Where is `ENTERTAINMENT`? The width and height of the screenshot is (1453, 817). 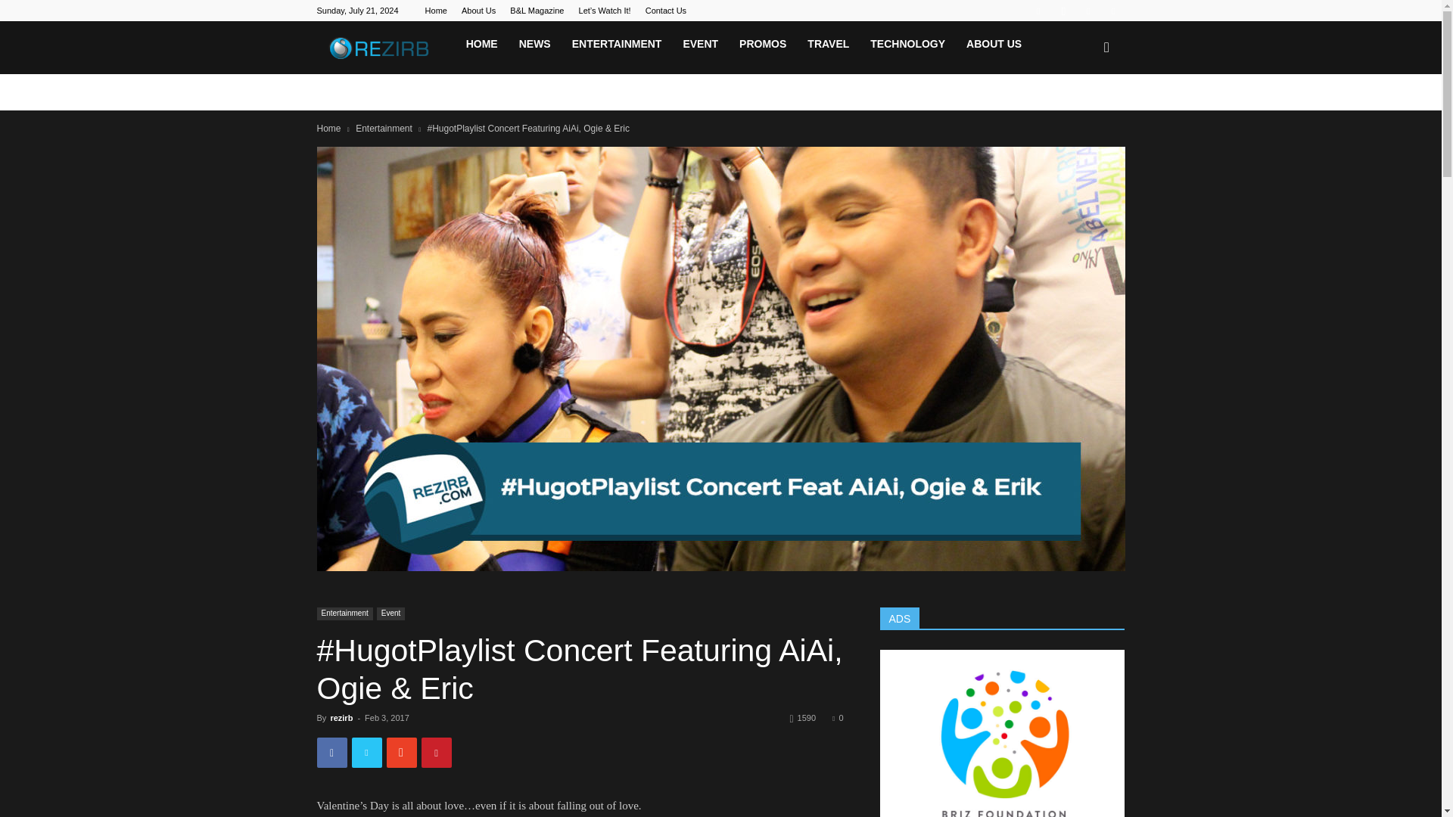
ENTERTAINMENT is located at coordinates (616, 44).